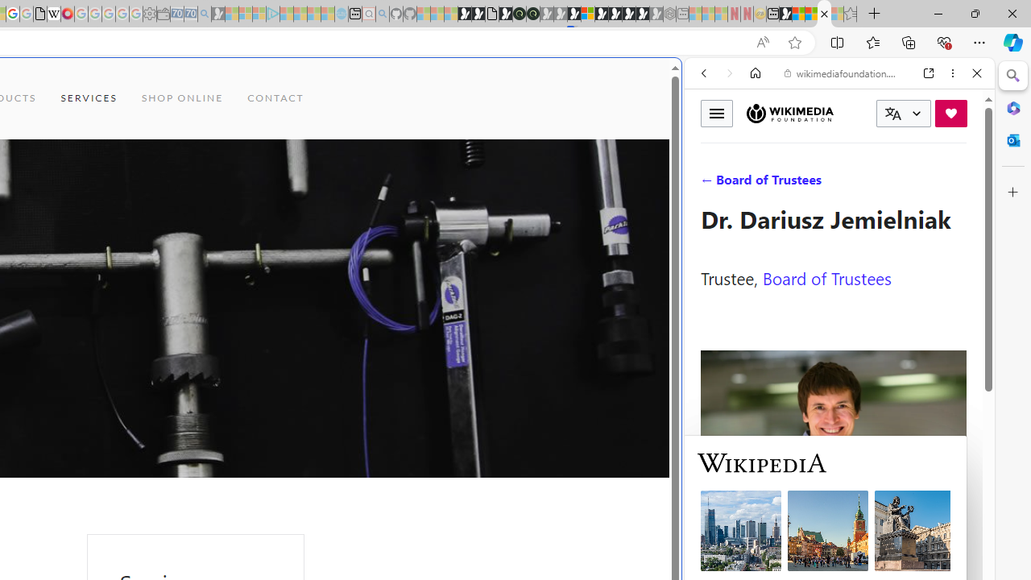 This screenshot has width=1031, height=580. What do you see at coordinates (40, 14) in the screenshot?
I see `google_privacy_policy_zh-CN.pdf` at bounding box center [40, 14].